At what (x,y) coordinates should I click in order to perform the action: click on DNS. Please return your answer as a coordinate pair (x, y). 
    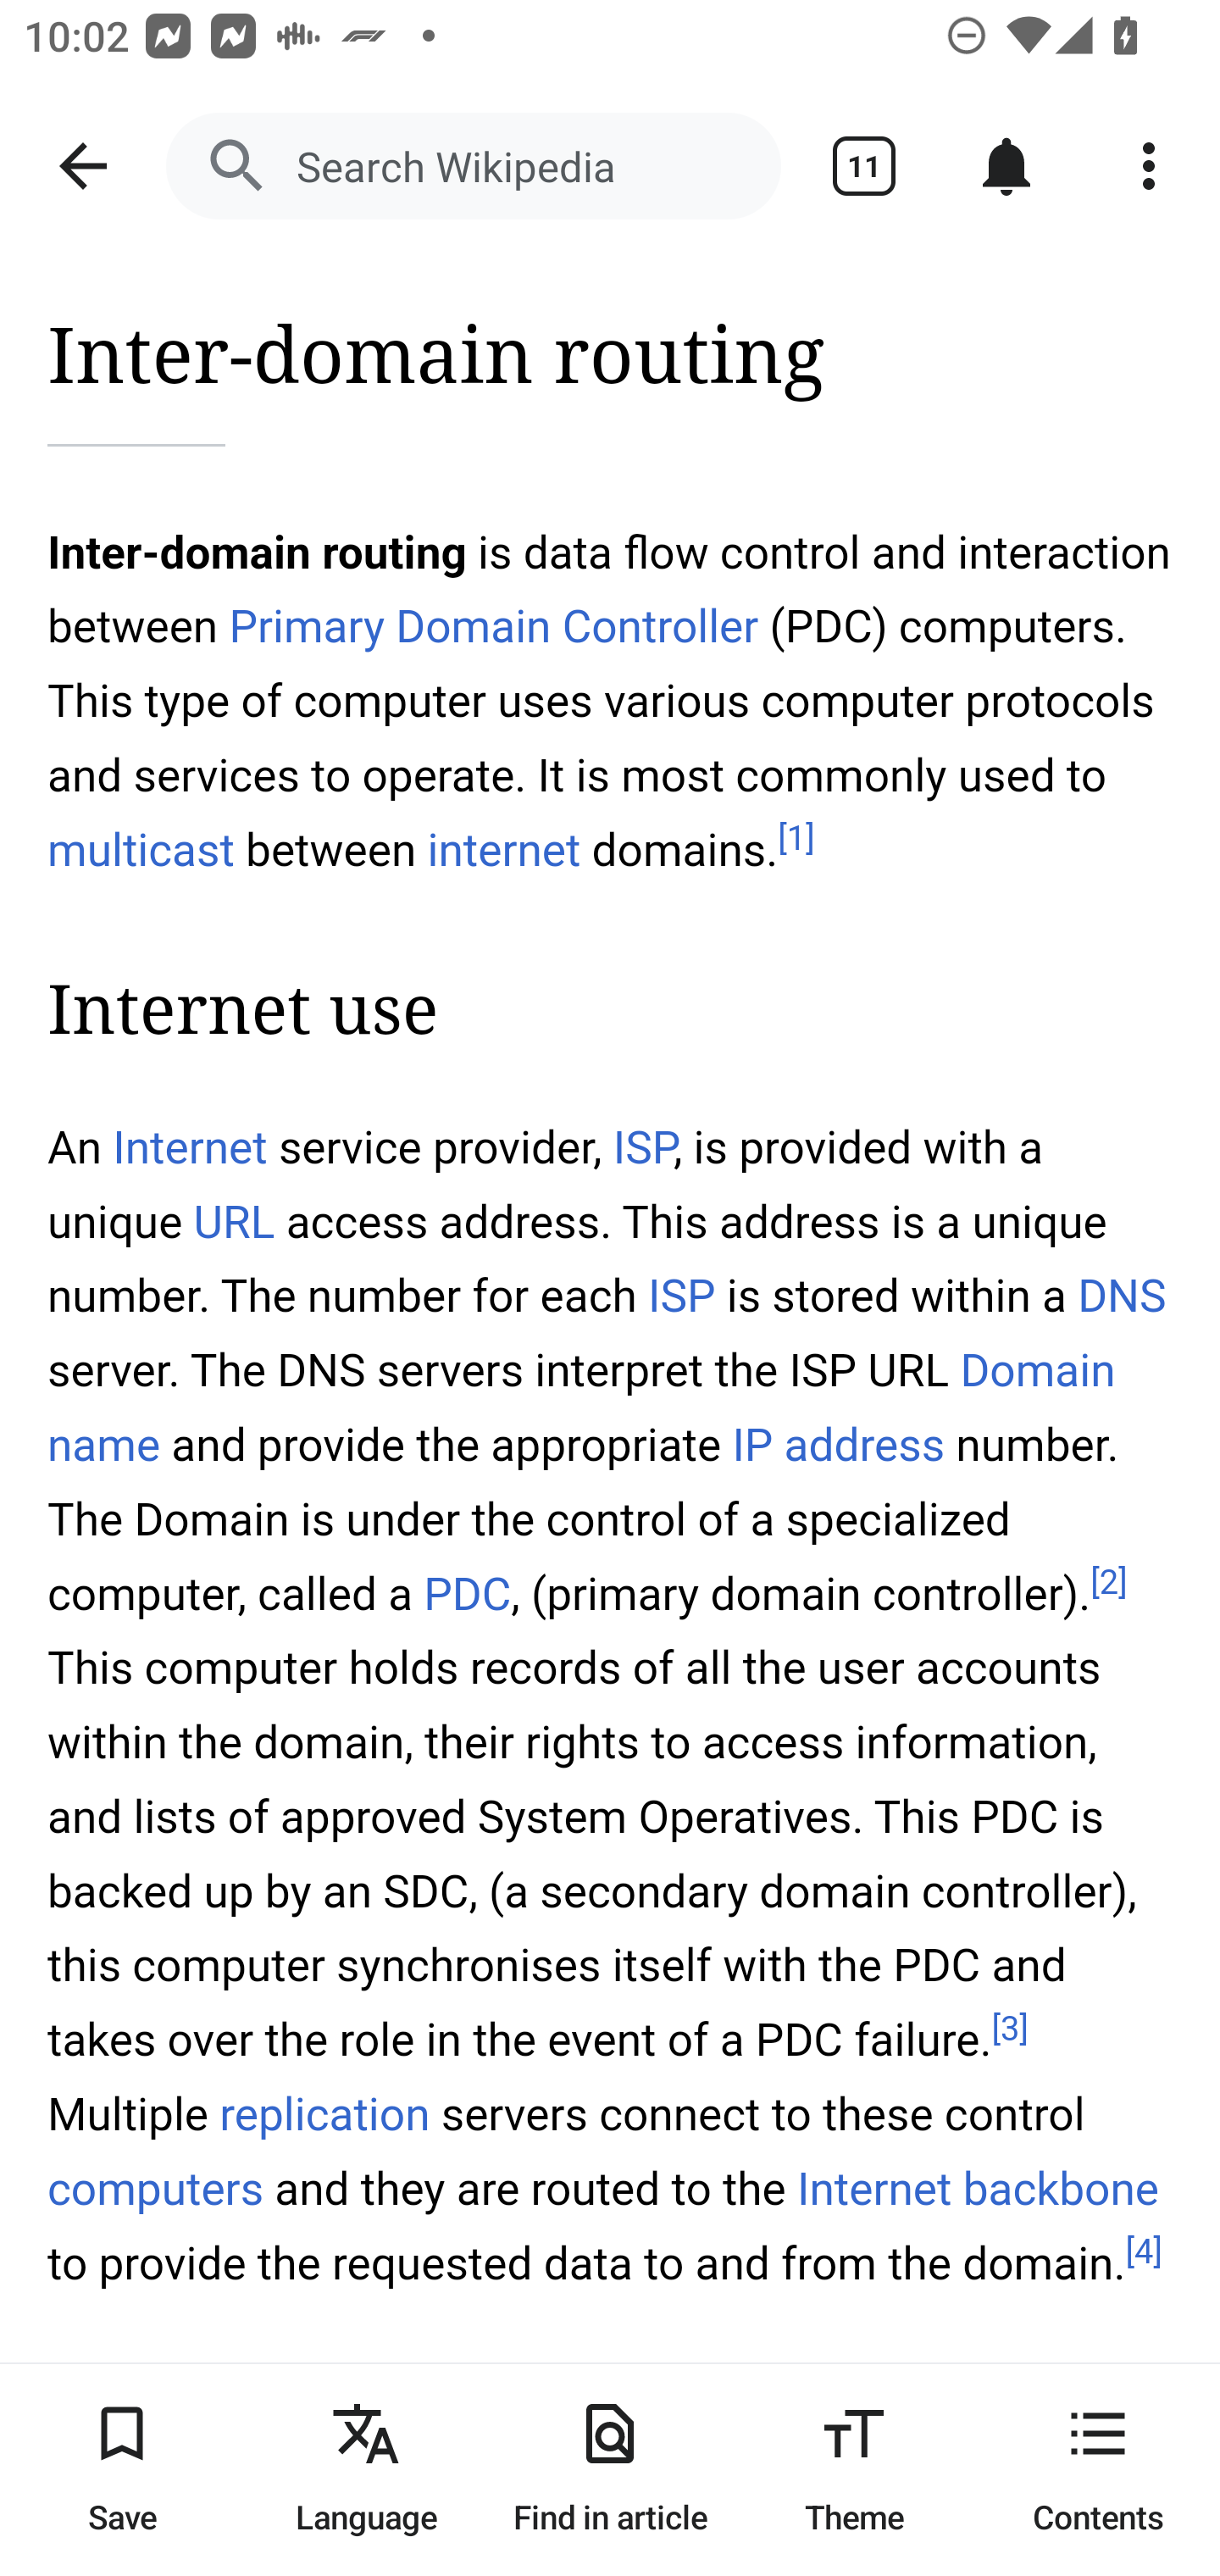
    Looking at the image, I should click on (1122, 1296).